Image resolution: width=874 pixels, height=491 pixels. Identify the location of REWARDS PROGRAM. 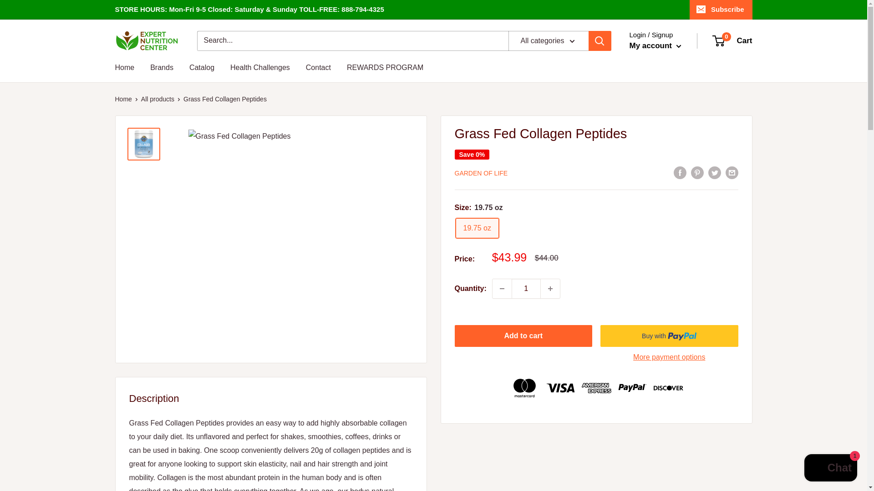
(202, 67).